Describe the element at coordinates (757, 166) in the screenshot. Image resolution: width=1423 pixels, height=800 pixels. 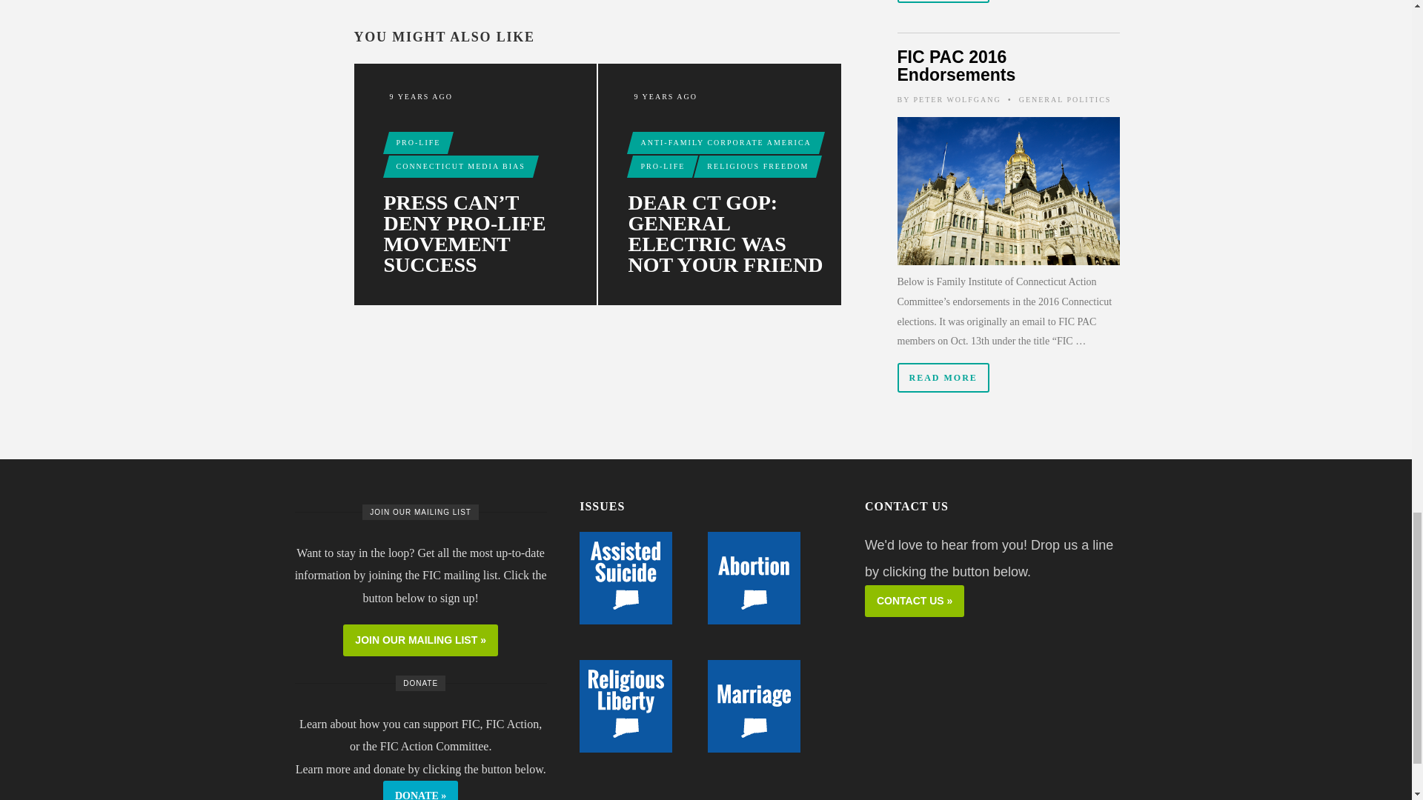
I see `More Religious Freedom Posts` at that location.